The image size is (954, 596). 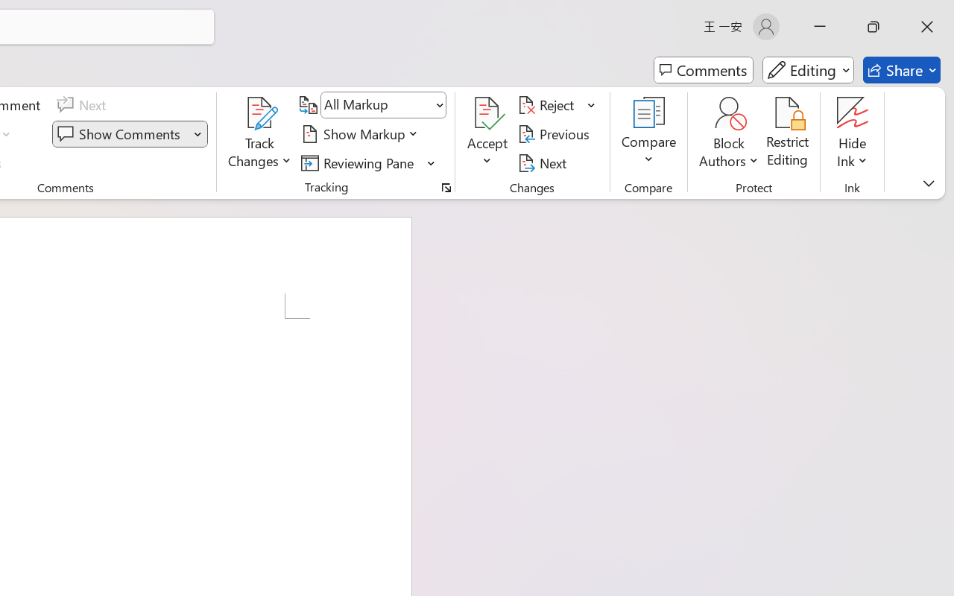 What do you see at coordinates (487, 113) in the screenshot?
I see `Accept and Move to Next` at bounding box center [487, 113].